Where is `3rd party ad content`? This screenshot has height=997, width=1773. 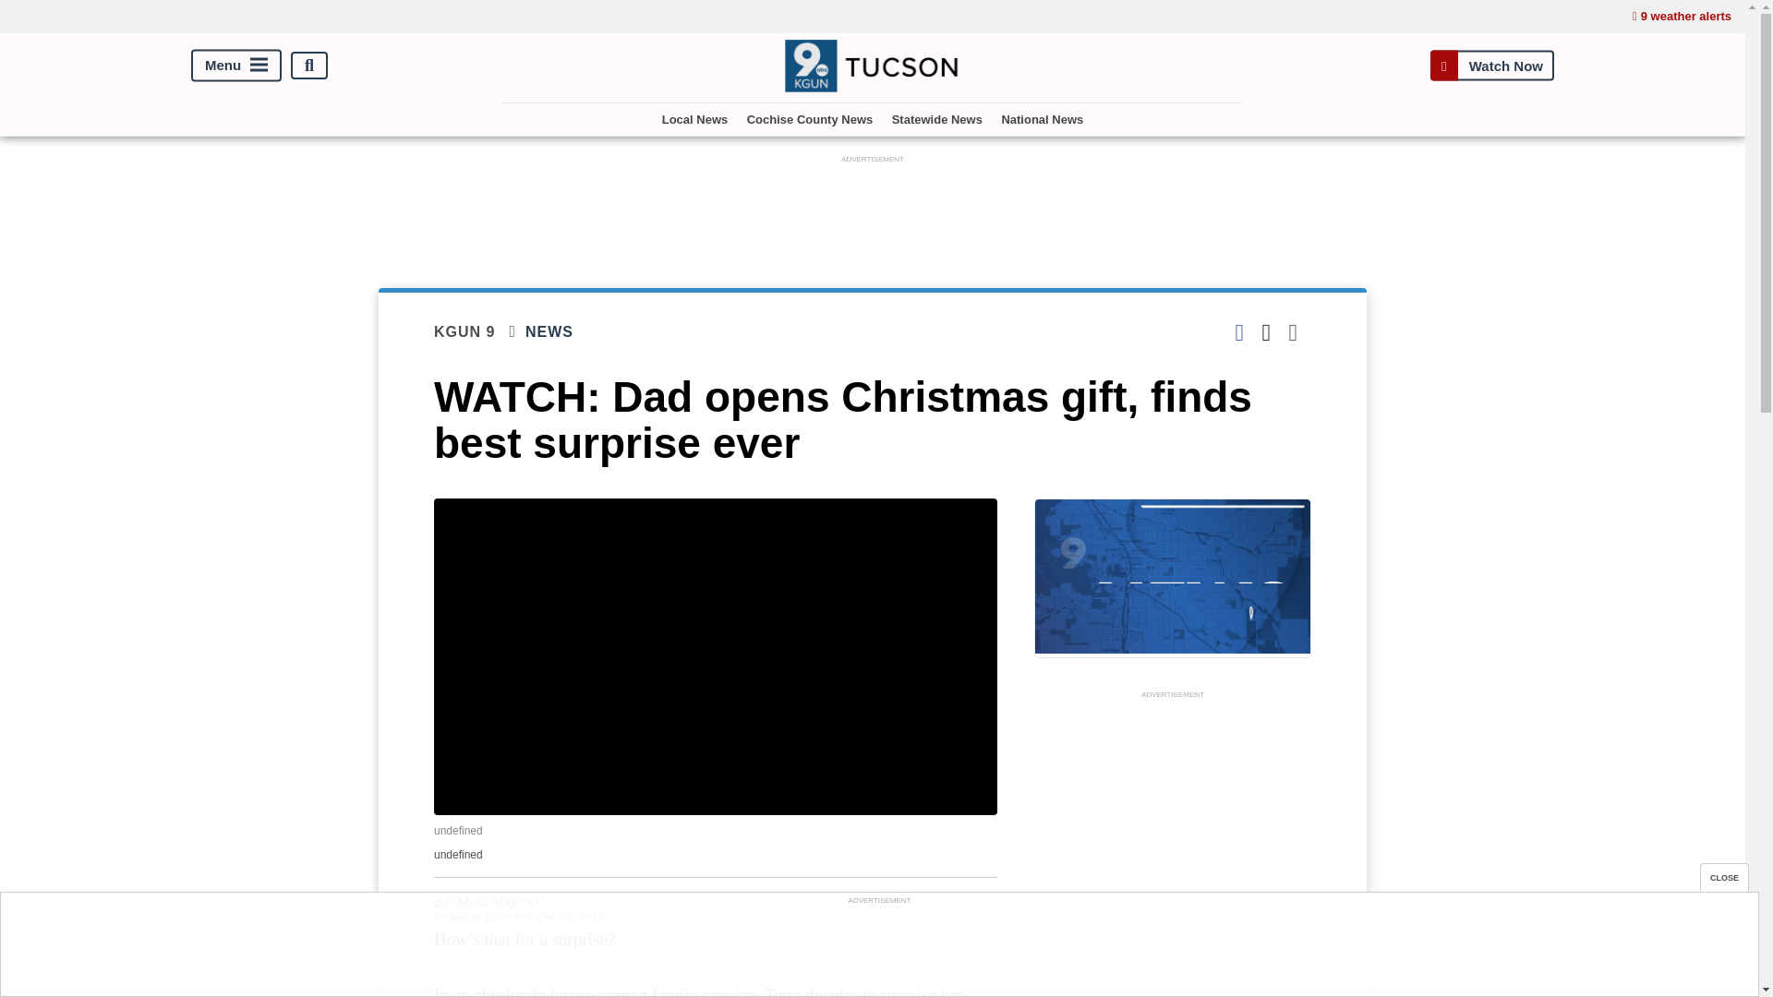
3rd party ad content is located at coordinates (878, 950).